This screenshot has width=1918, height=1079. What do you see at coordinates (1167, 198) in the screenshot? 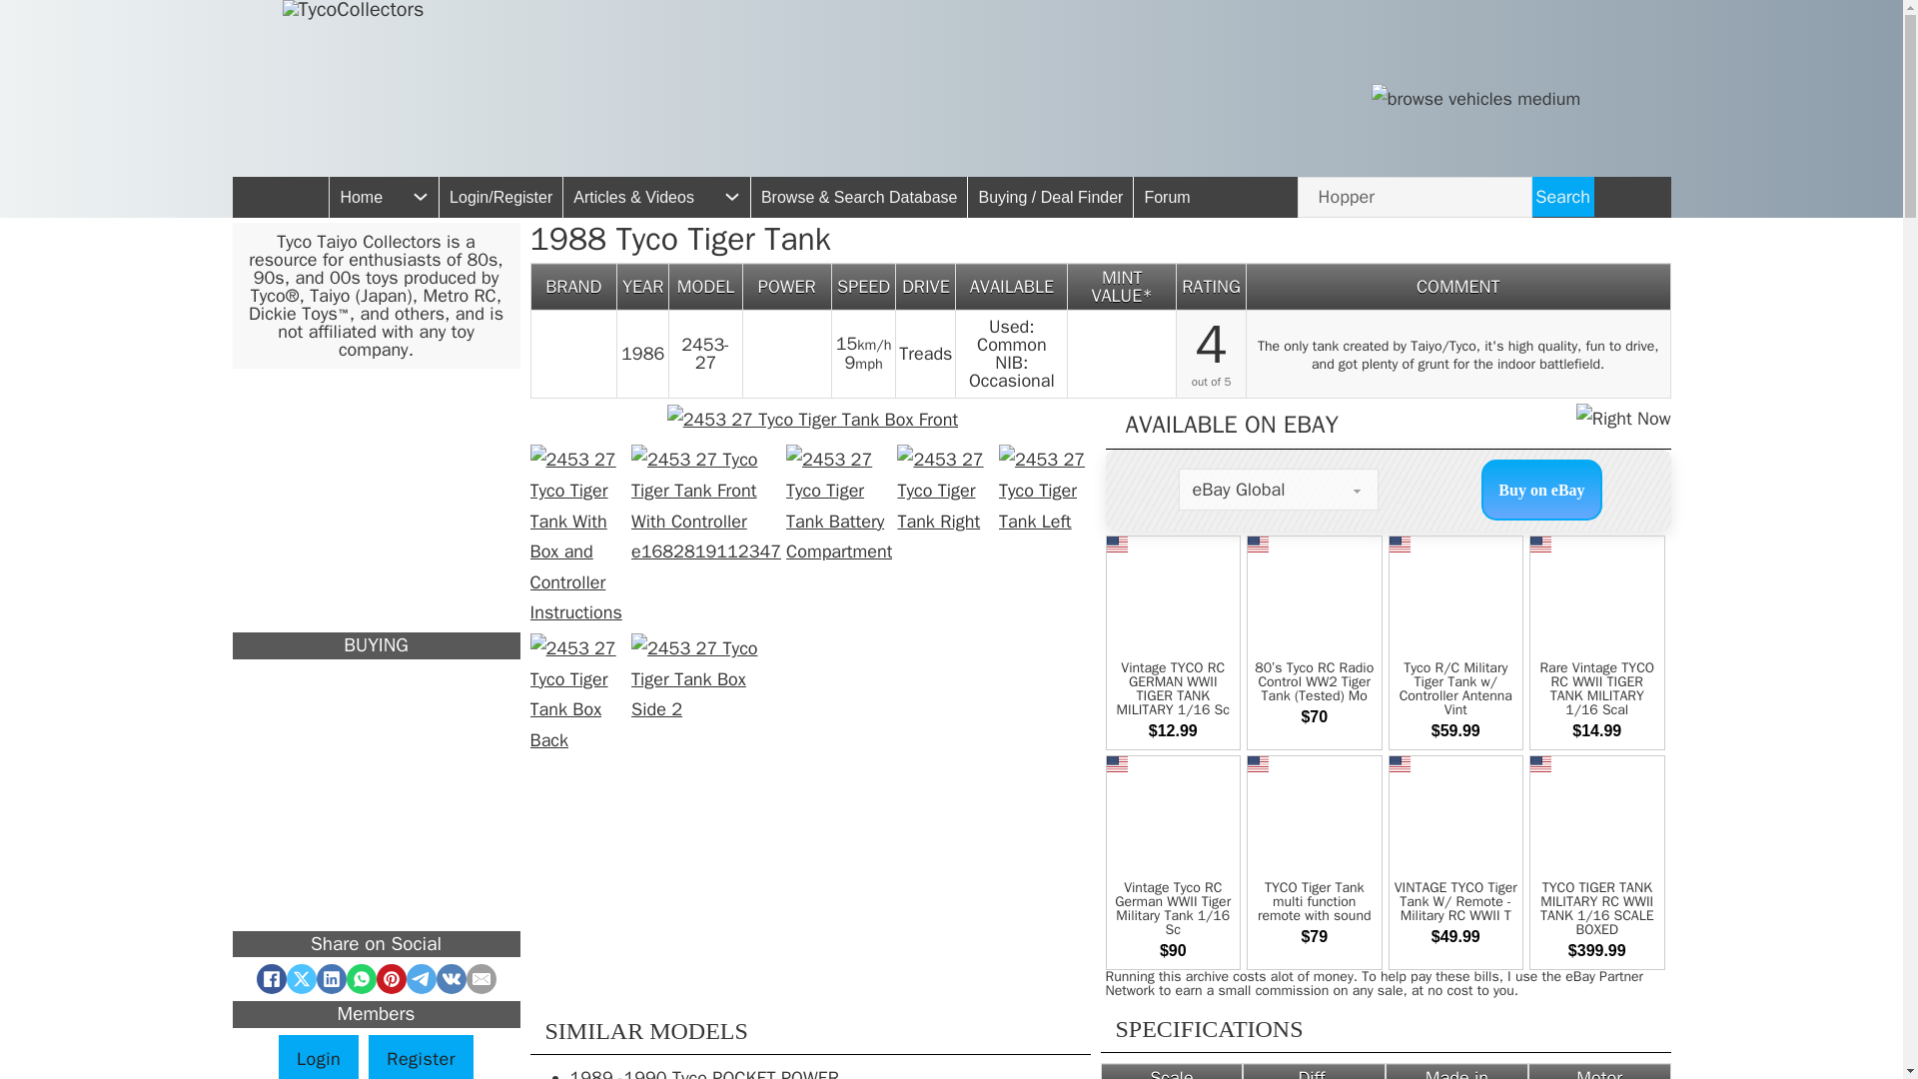
I see `Forum` at bounding box center [1167, 198].